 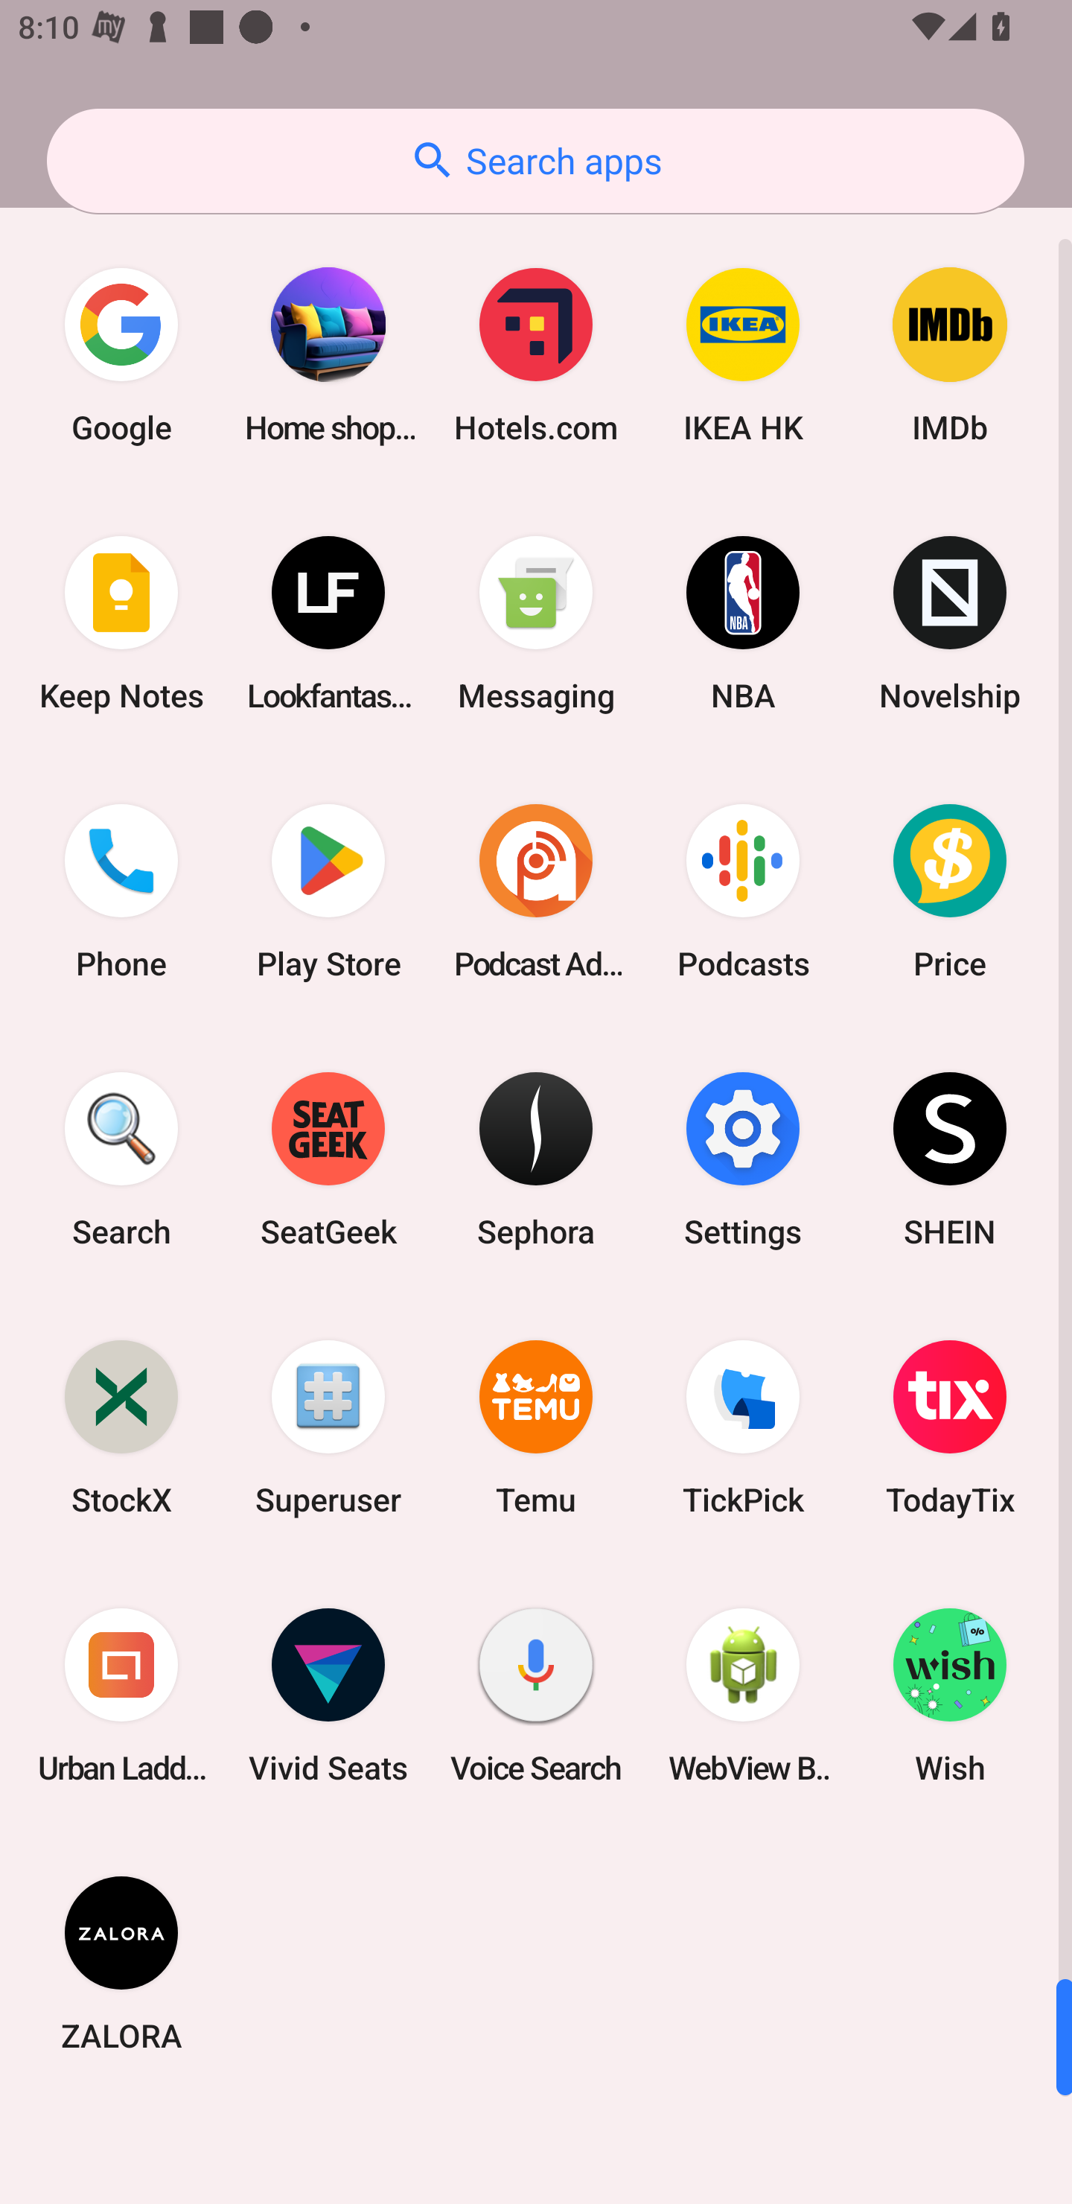 What do you see at coordinates (121, 1159) in the screenshot?
I see `Search` at bounding box center [121, 1159].